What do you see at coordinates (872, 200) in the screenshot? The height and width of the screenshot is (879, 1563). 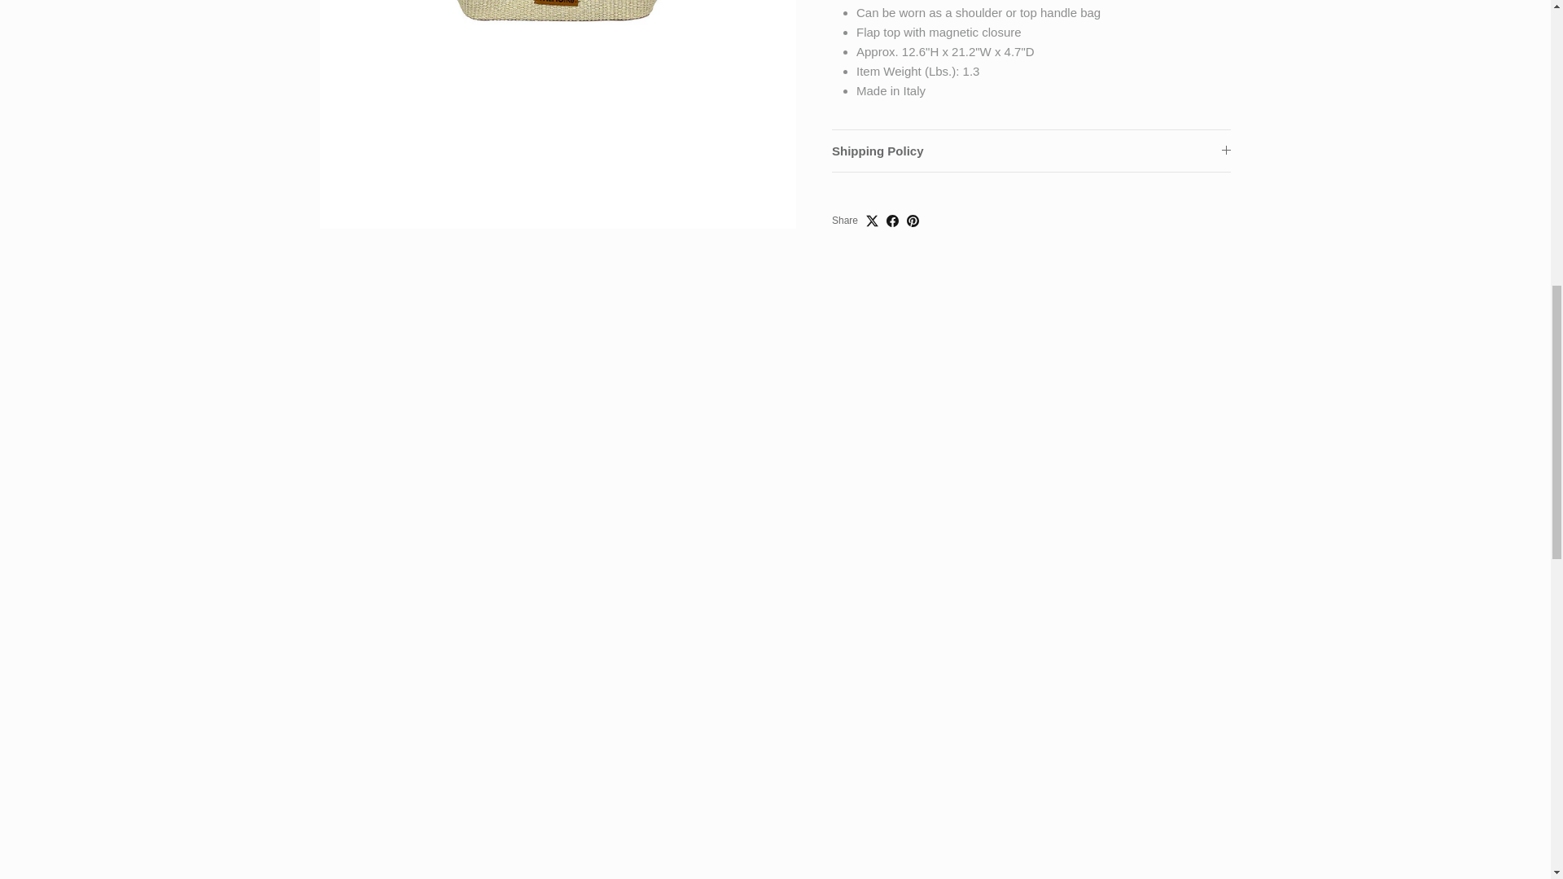 I see `Tweet on X` at bounding box center [872, 200].